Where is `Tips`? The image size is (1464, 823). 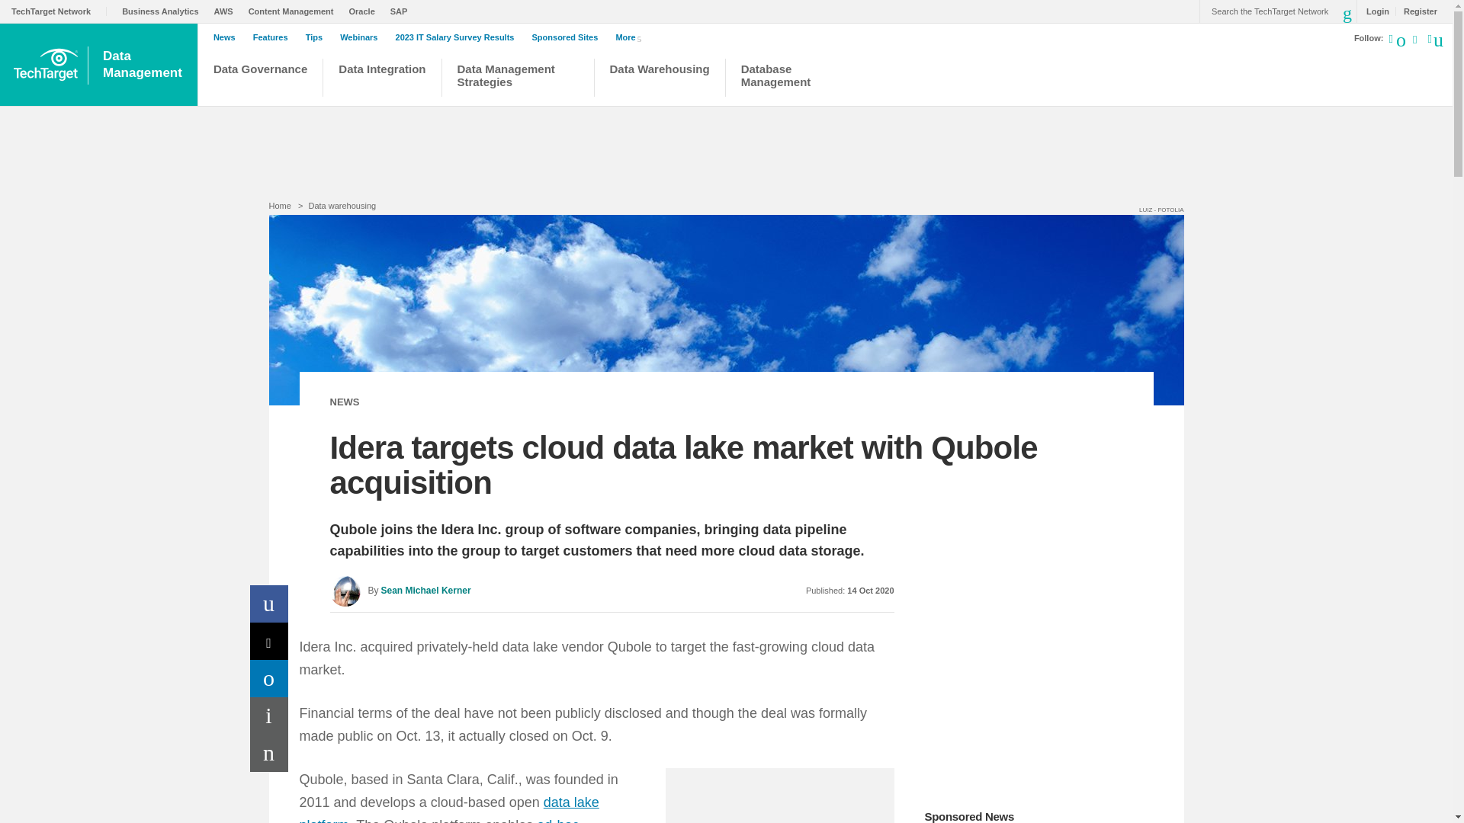 Tips is located at coordinates (318, 37).